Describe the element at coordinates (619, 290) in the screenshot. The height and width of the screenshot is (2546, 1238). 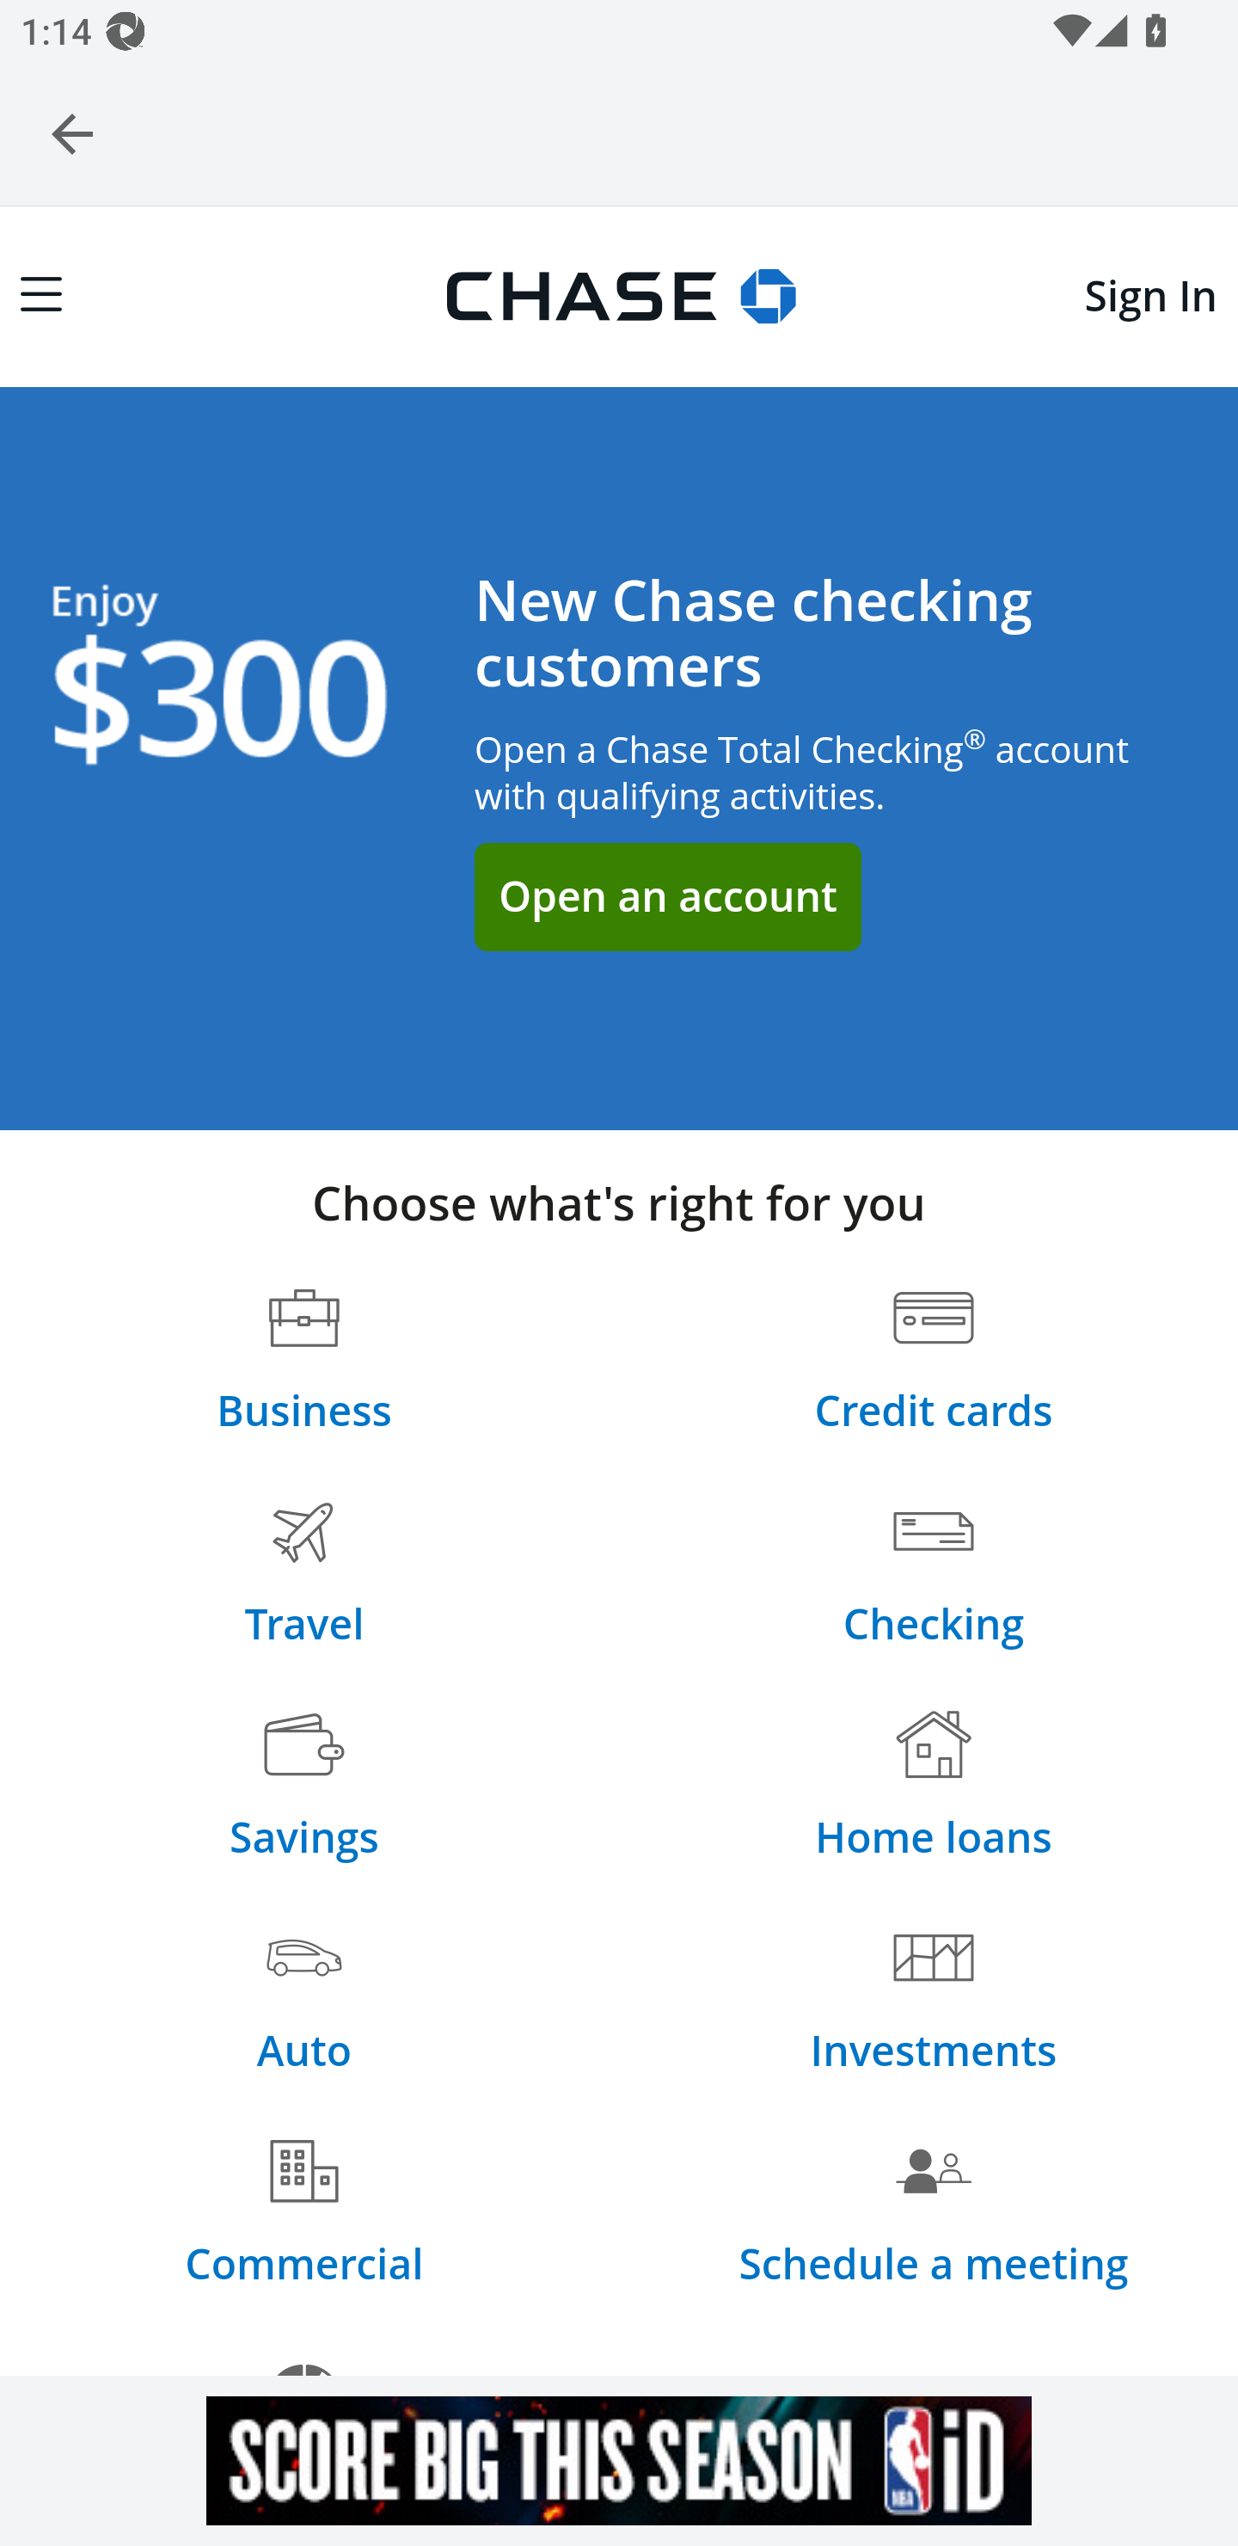
I see `Chase logo, links to Chase home` at that location.